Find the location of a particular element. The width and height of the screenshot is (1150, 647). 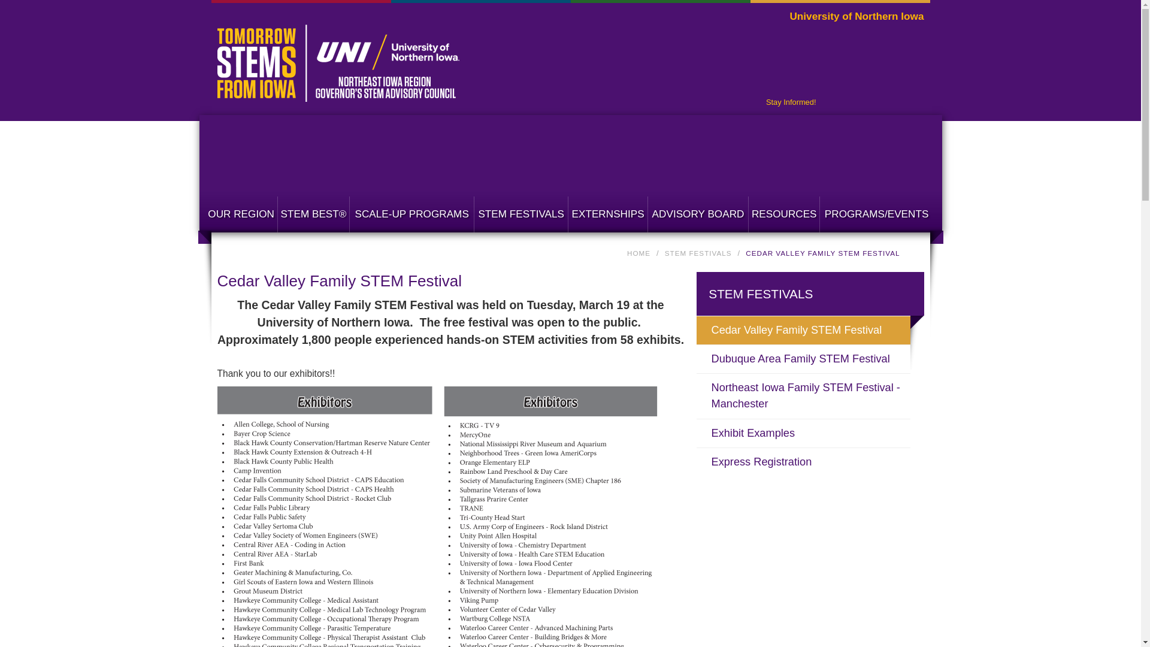

Return to the Northeast Iowa STEM home page is located at coordinates (338, 95).